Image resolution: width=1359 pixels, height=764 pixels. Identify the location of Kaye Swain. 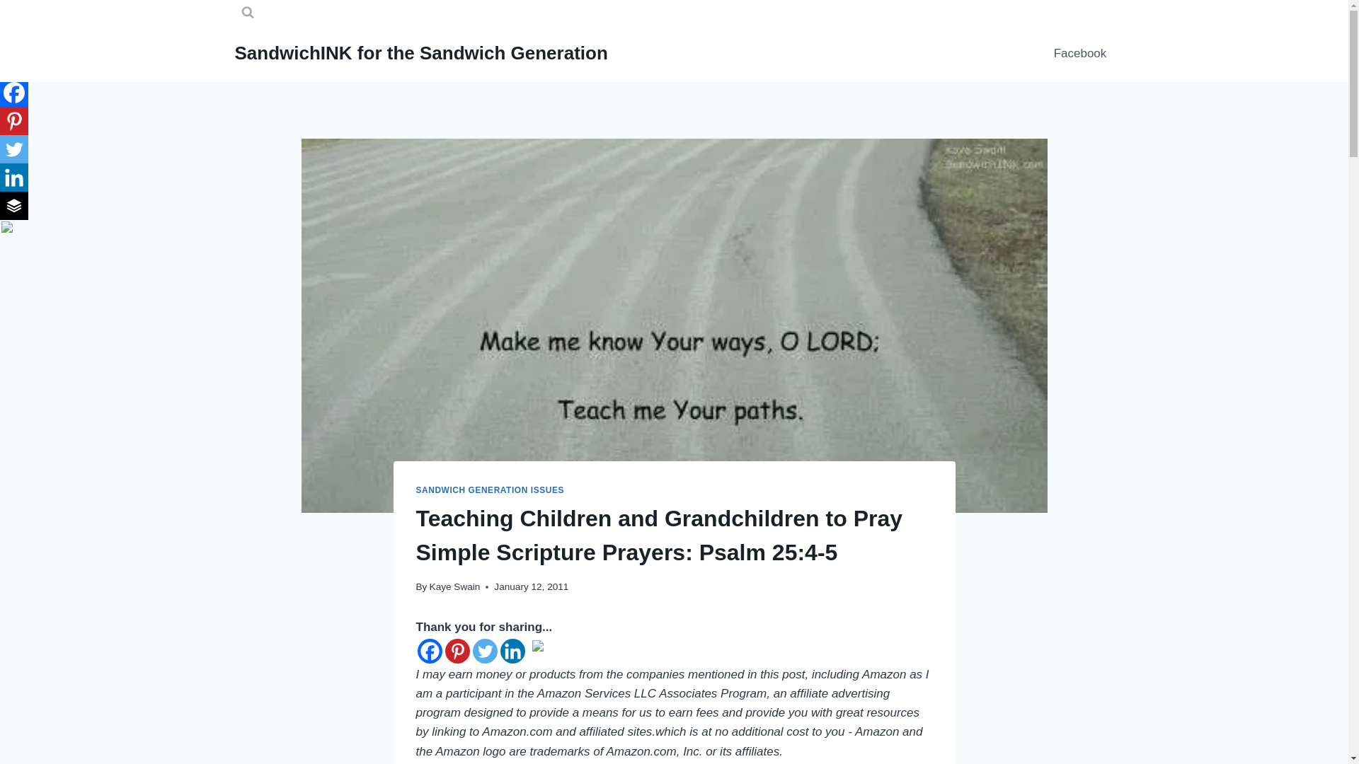
(454, 586).